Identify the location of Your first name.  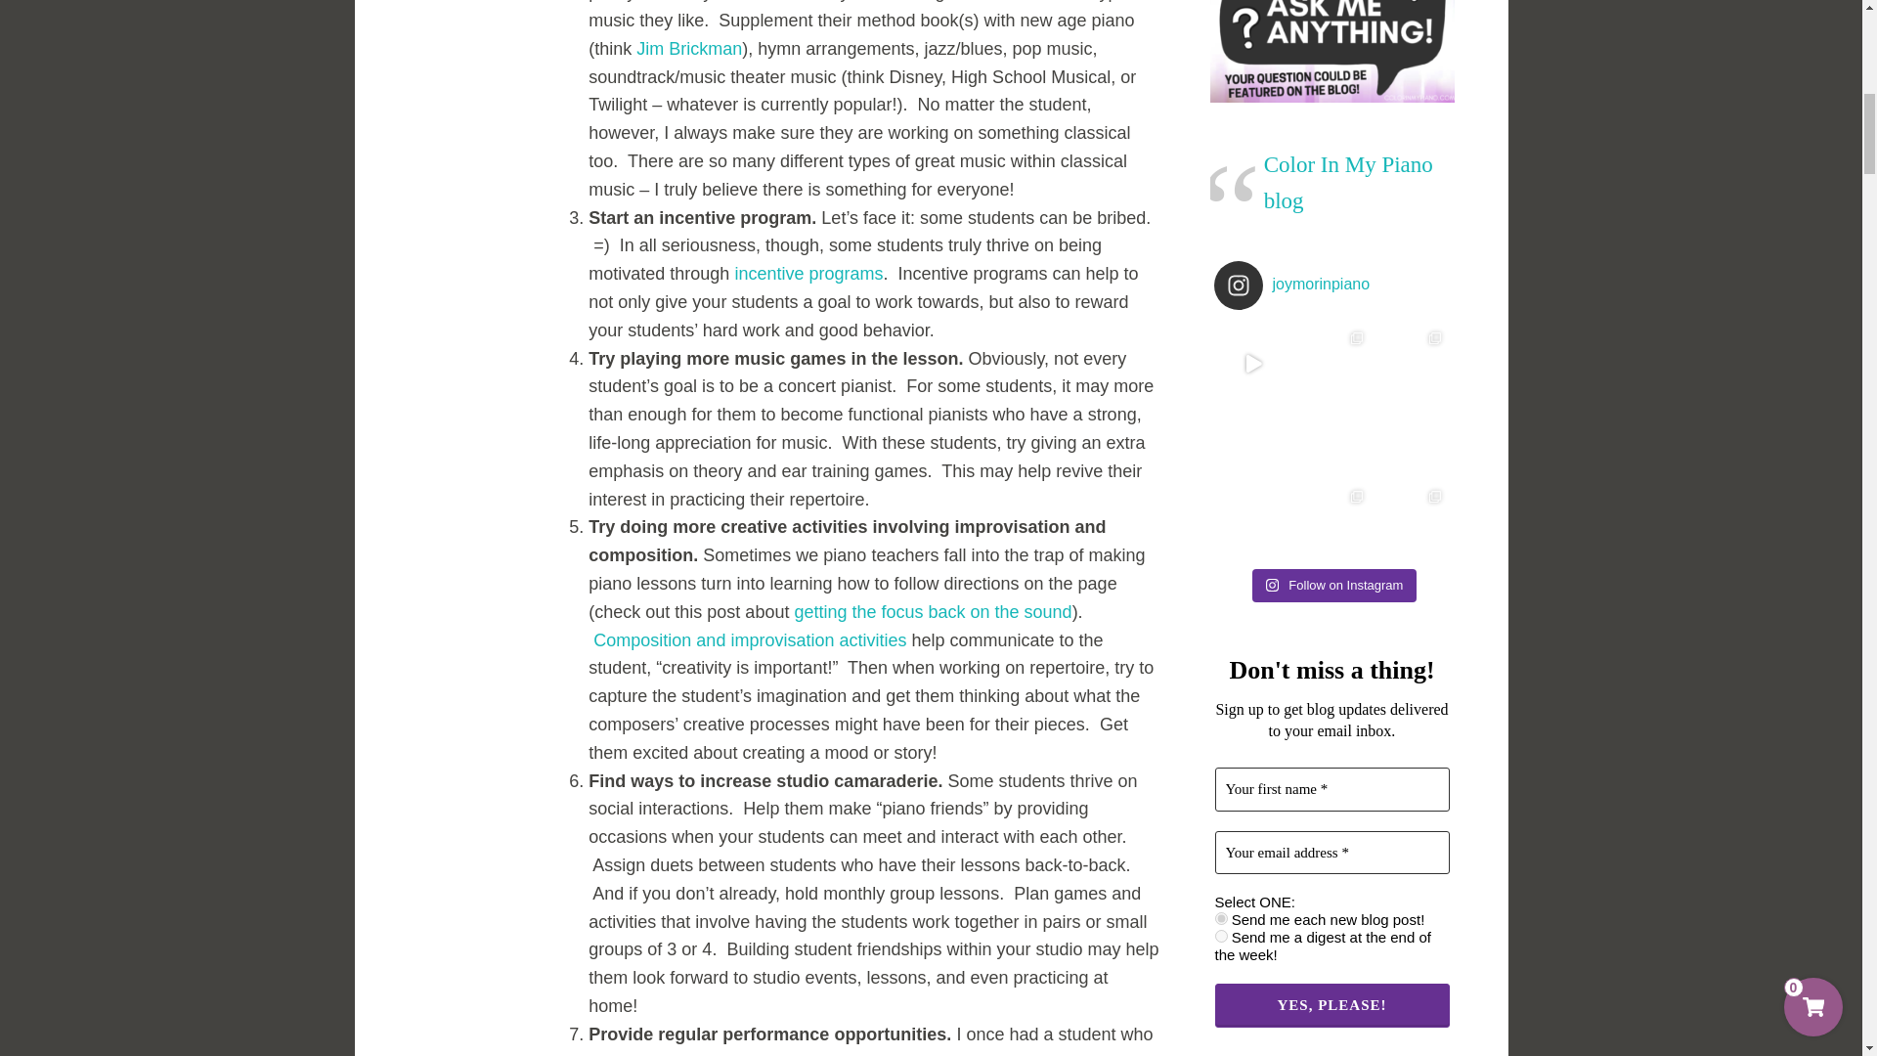
(1331, 790).